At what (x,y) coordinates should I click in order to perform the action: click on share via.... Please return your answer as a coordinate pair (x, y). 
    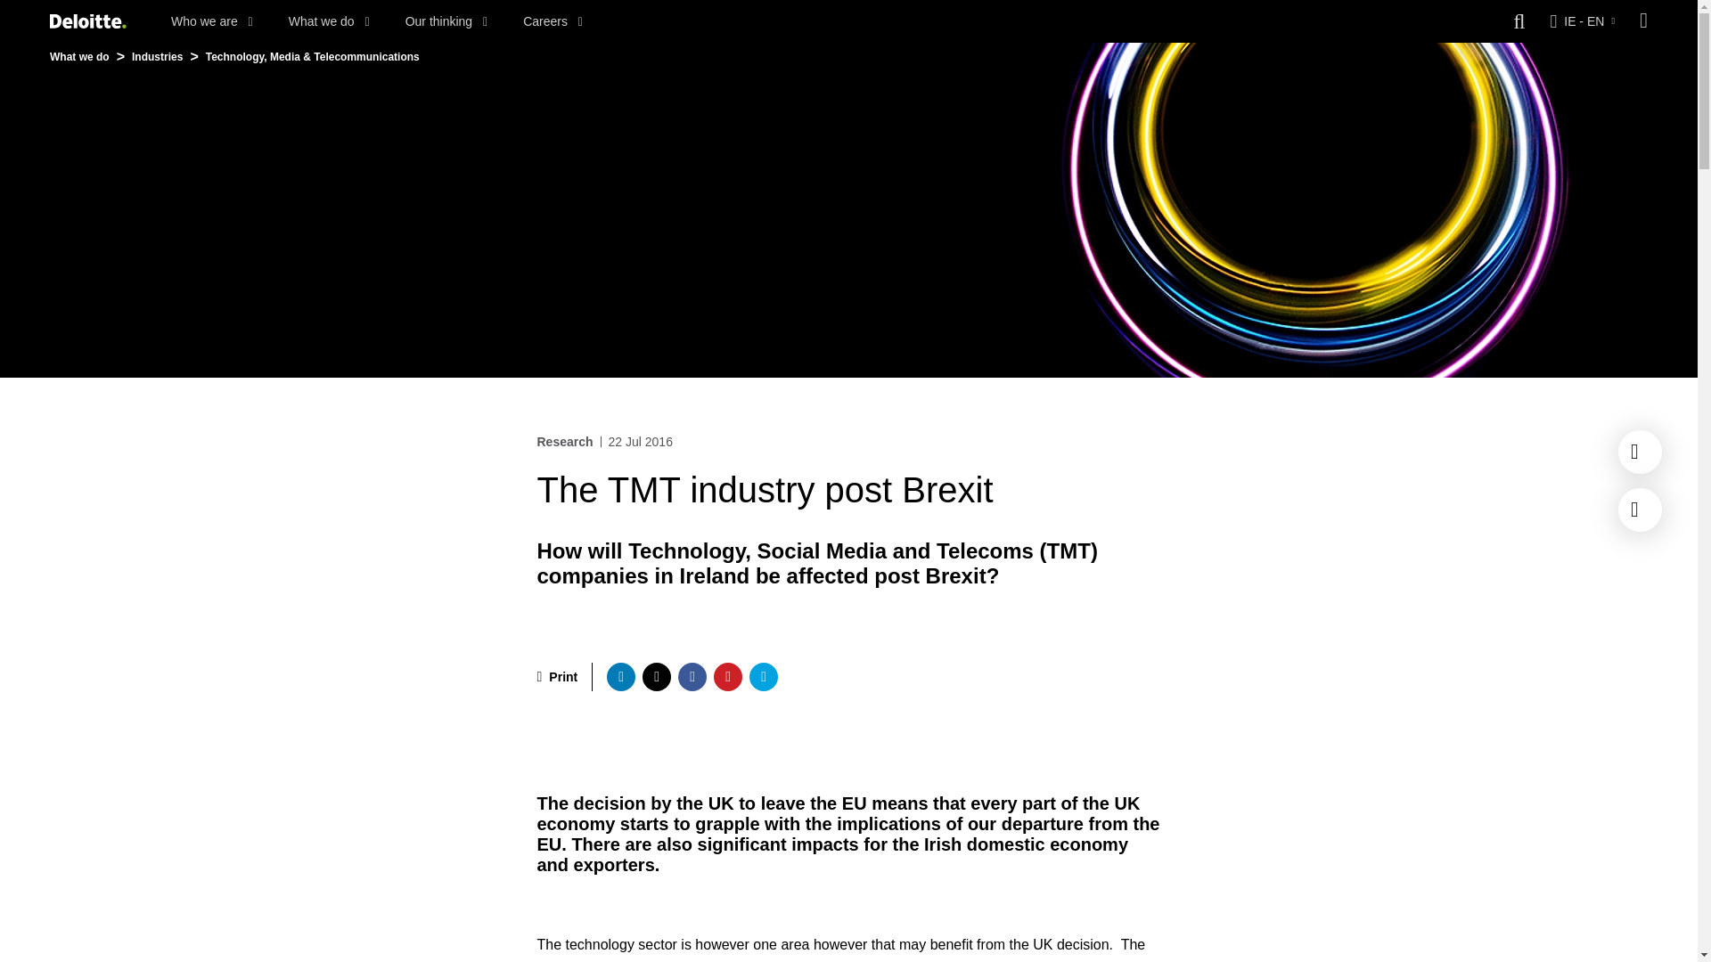
    Looking at the image, I should click on (692, 677).